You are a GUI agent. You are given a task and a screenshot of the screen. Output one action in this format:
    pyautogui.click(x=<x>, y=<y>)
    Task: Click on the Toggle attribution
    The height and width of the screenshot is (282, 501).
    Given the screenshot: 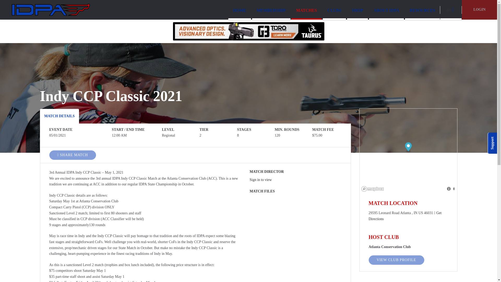 What is the action you would take?
    pyautogui.click(x=450, y=189)
    